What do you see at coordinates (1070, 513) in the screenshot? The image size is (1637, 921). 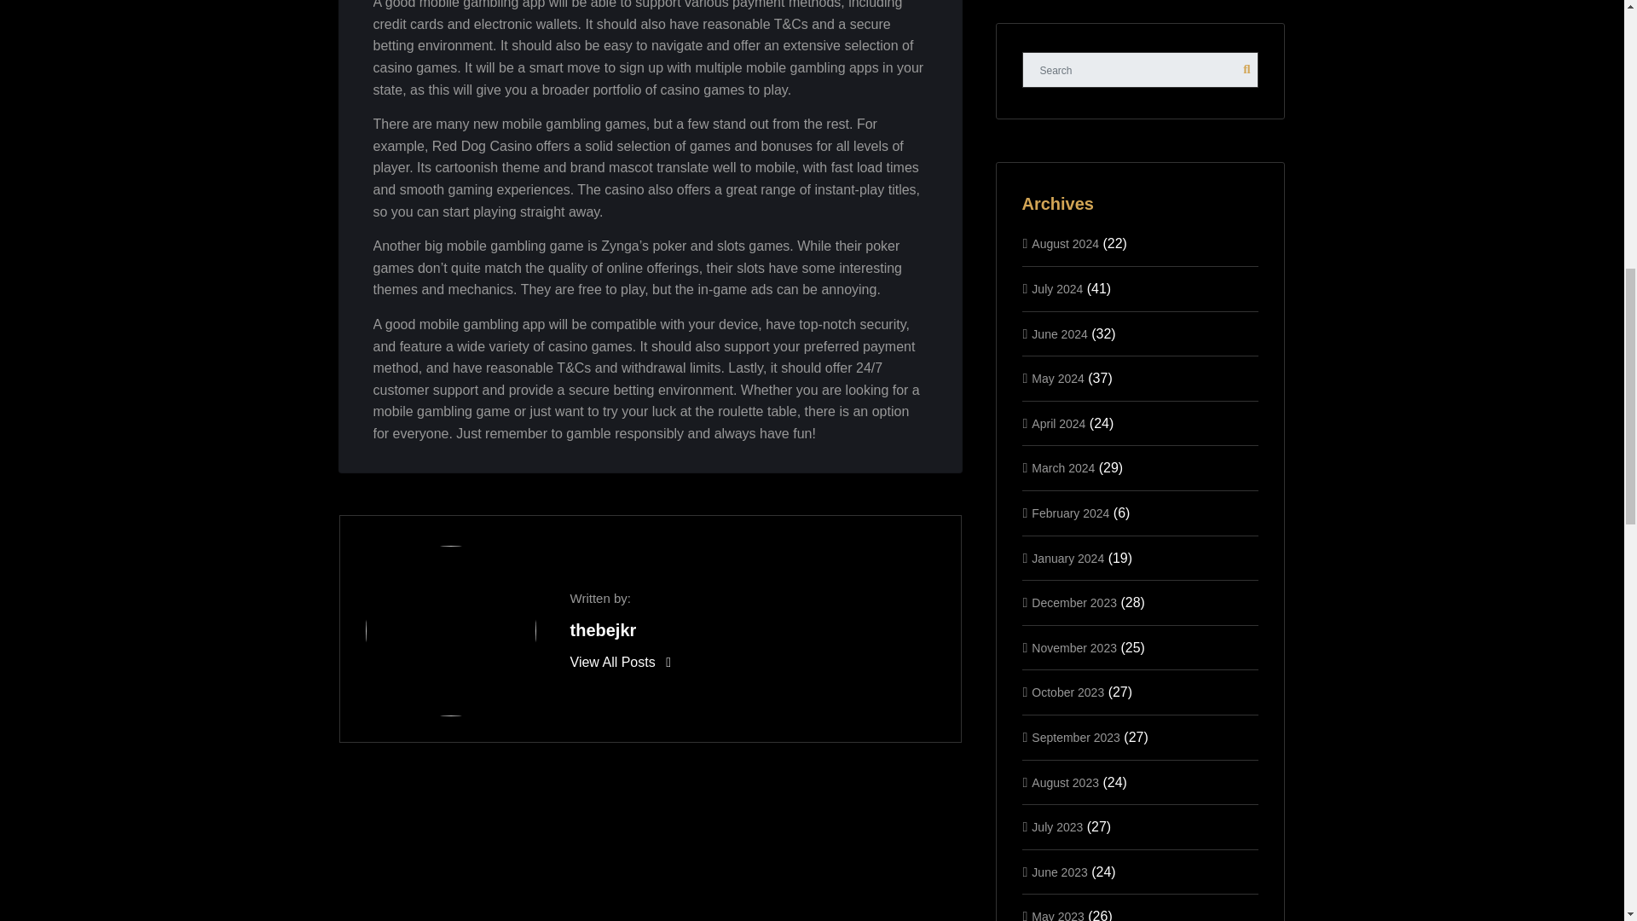 I see `February 2024` at bounding box center [1070, 513].